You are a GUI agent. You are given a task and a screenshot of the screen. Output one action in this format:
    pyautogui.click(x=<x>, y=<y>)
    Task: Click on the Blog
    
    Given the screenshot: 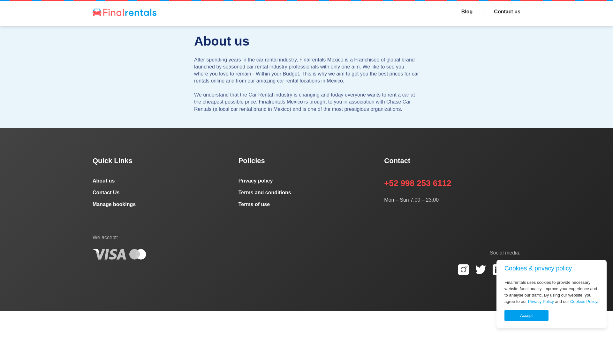 What is the action you would take?
    pyautogui.click(x=467, y=11)
    